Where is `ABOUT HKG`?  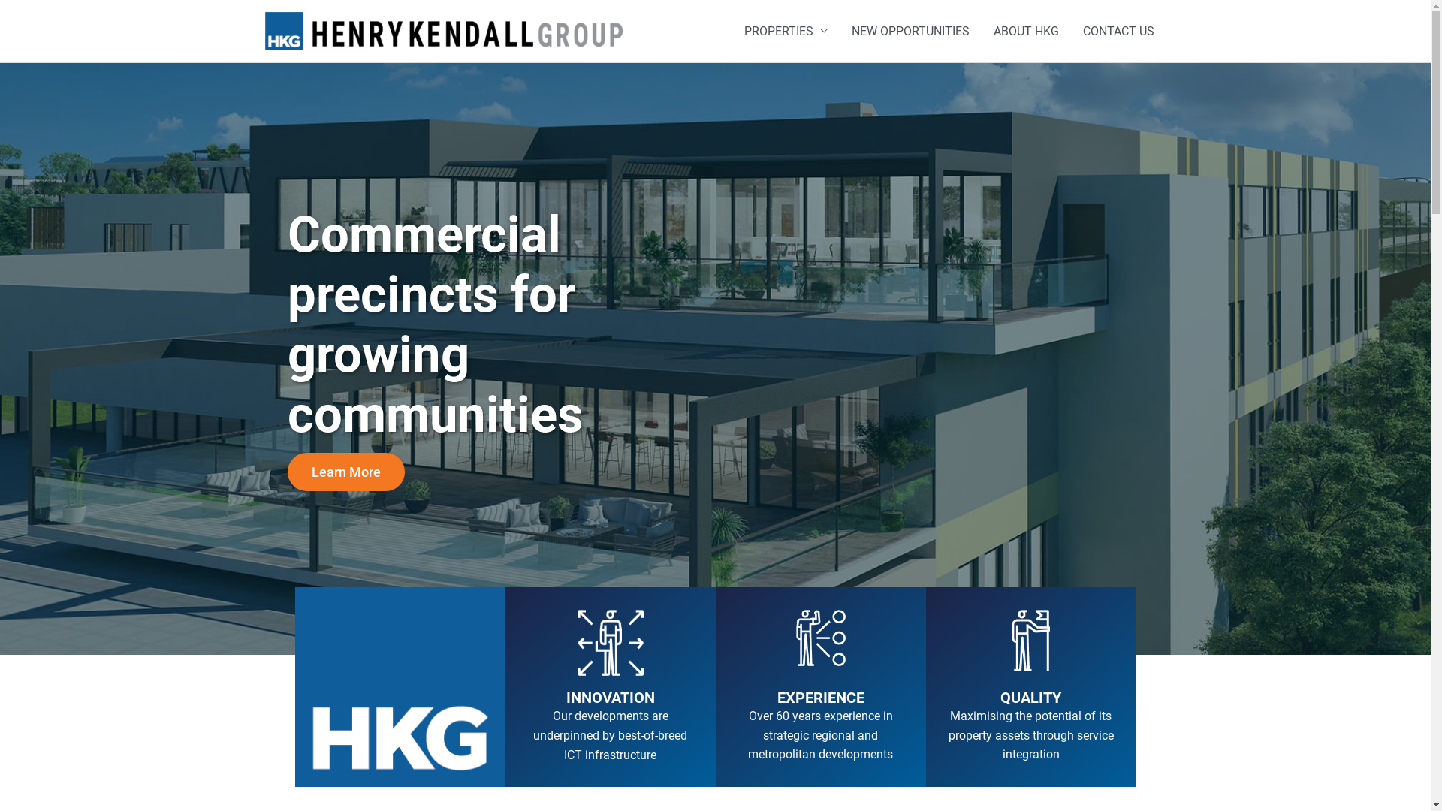
ABOUT HKG is located at coordinates (1026, 32).